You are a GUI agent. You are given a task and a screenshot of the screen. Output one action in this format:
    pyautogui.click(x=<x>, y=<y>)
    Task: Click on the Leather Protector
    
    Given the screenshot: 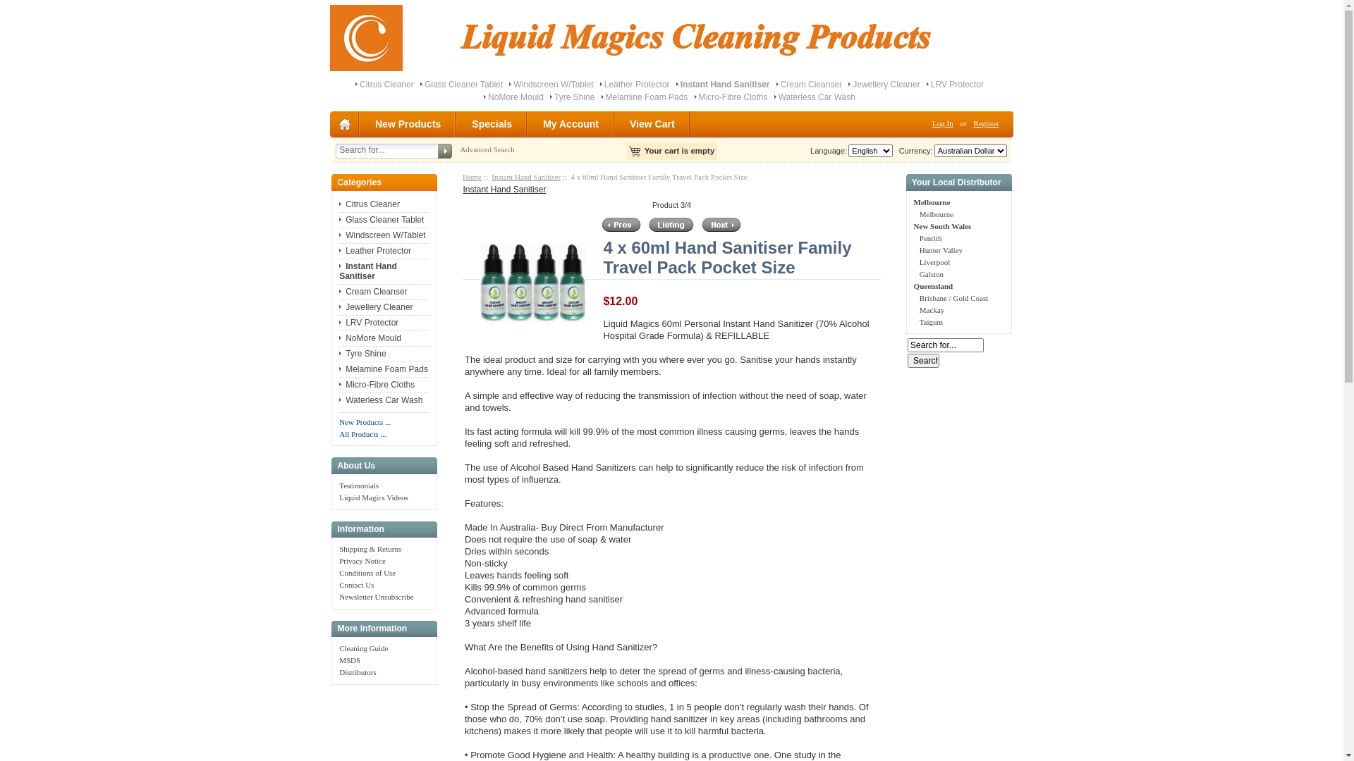 What is the action you would take?
    pyautogui.click(x=375, y=251)
    